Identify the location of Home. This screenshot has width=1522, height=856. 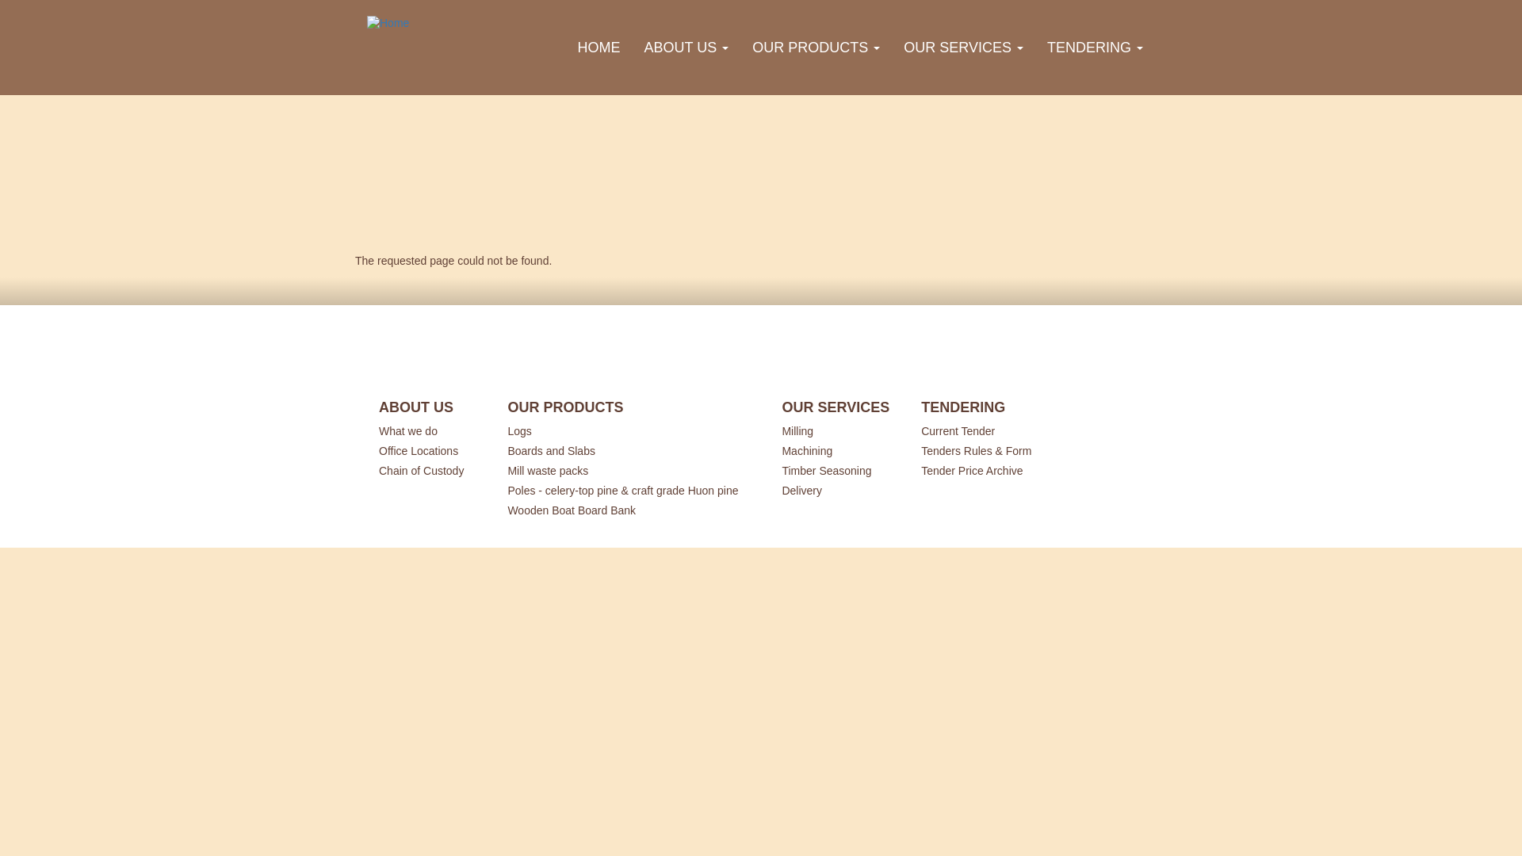
(394, 24).